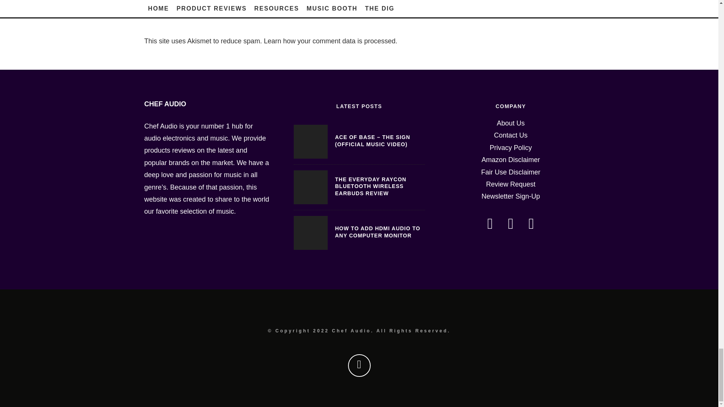  Describe the element at coordinates (163, 8) in the screenshot. I see `Submit` at that location.